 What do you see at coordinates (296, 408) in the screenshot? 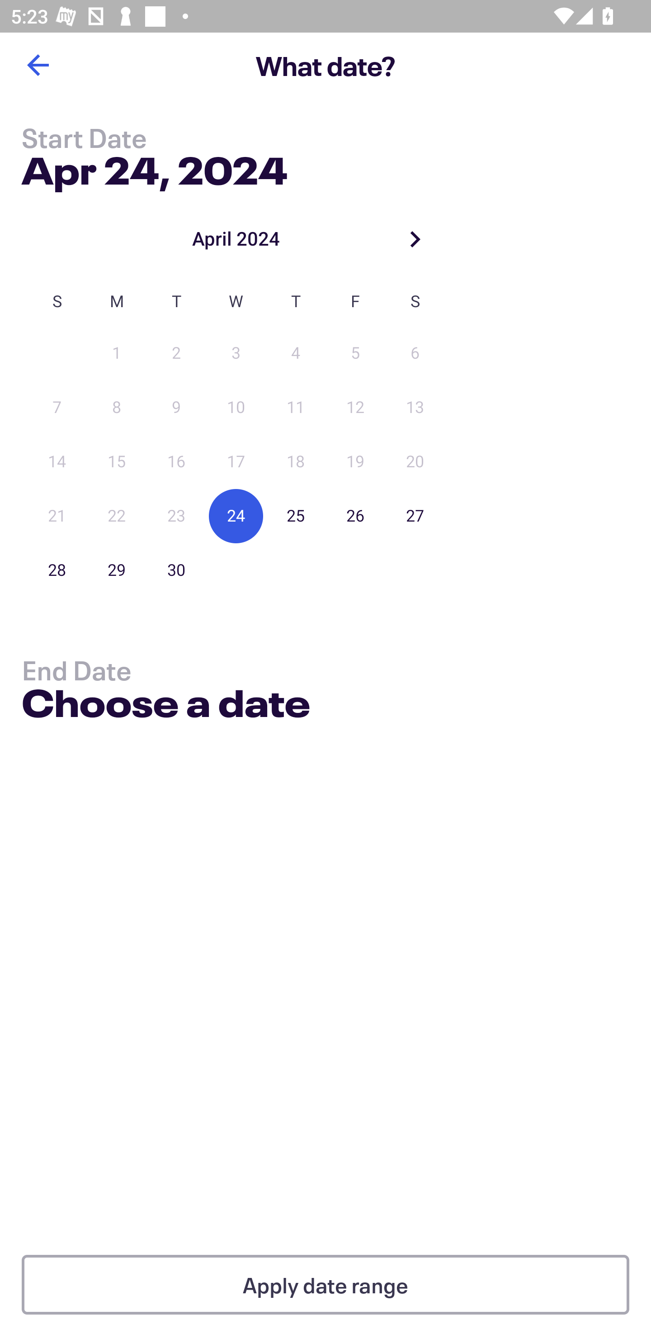
I see `11 11 April 2024` at bounding box center [296, 408].